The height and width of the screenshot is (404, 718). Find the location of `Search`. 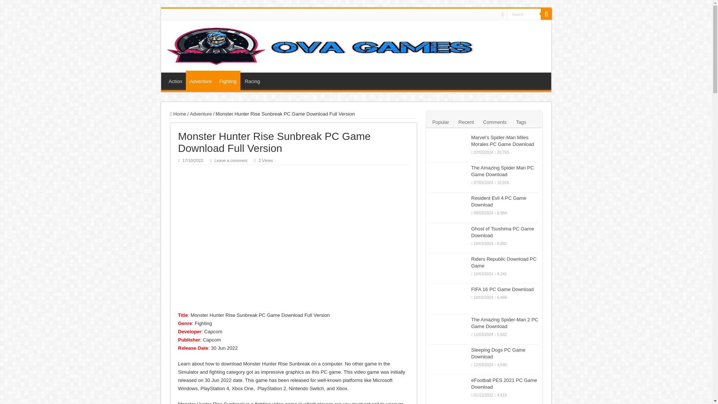

Search is located at coordinates (546, 14).